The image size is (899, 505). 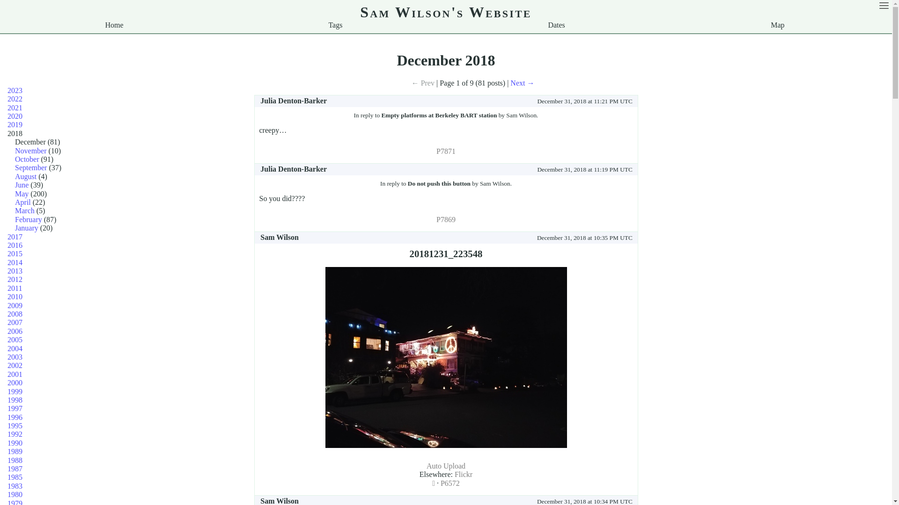 What do you see at coordinates (15, 486) in the screenshot?
I see `1983` at bounding box center [15, 486].